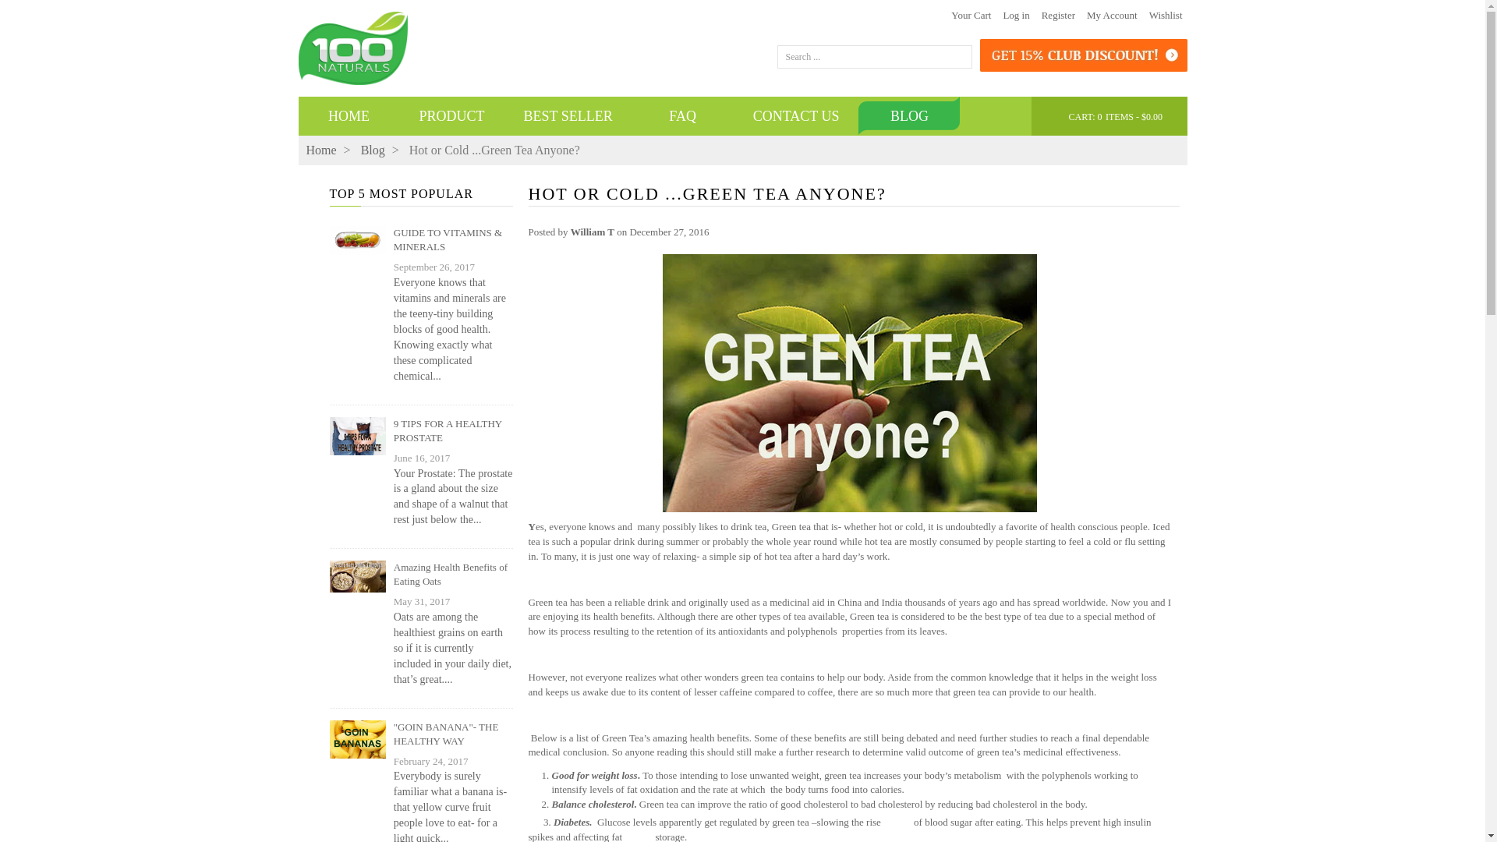 Image resolution: width=1497 pixels, height=842 pixels. I want to click on Log in, so click(1016, 15).